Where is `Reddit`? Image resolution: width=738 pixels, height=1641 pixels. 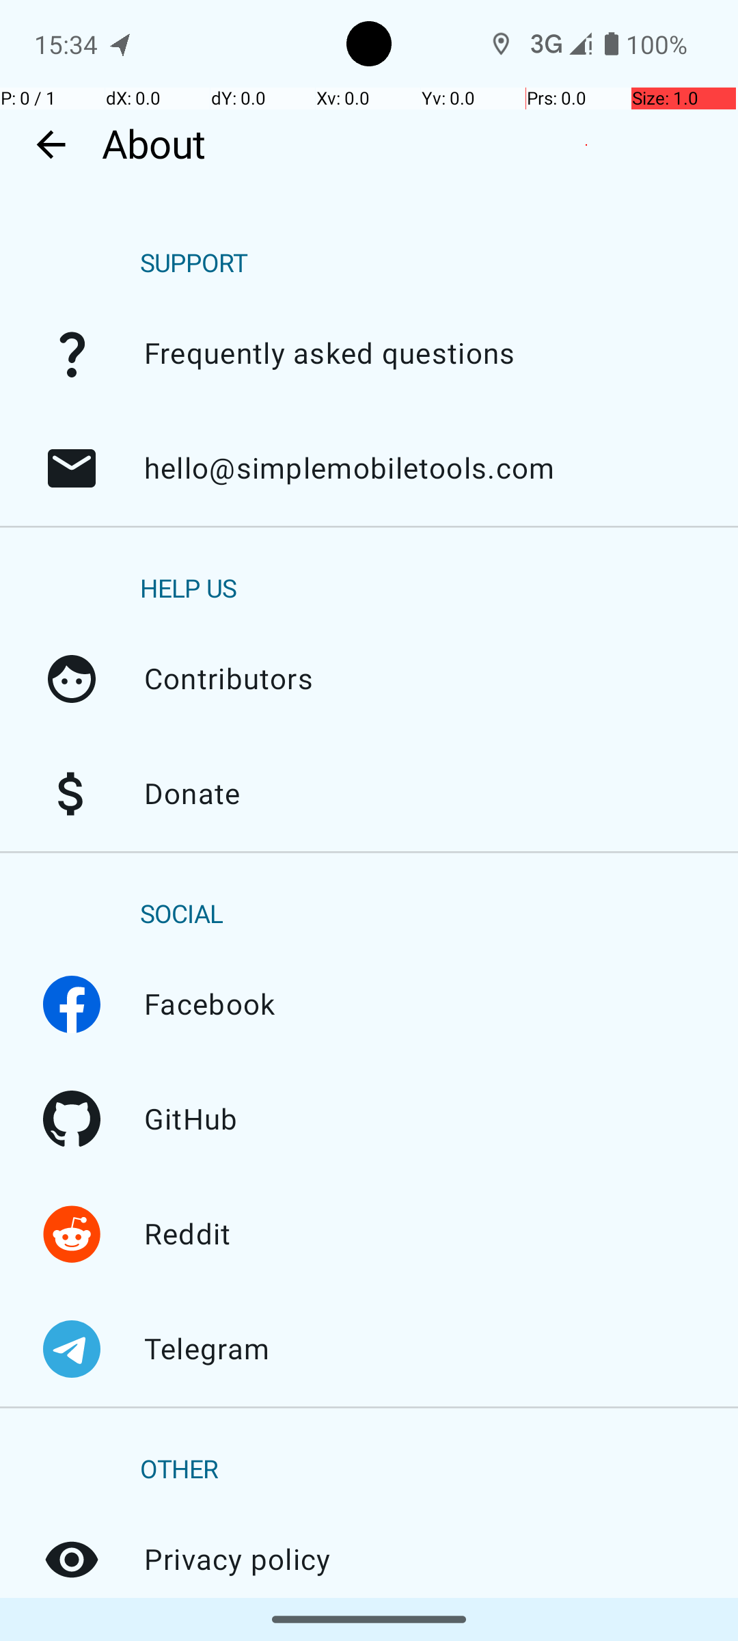
Reddit is located at coordinates (72, 1234).